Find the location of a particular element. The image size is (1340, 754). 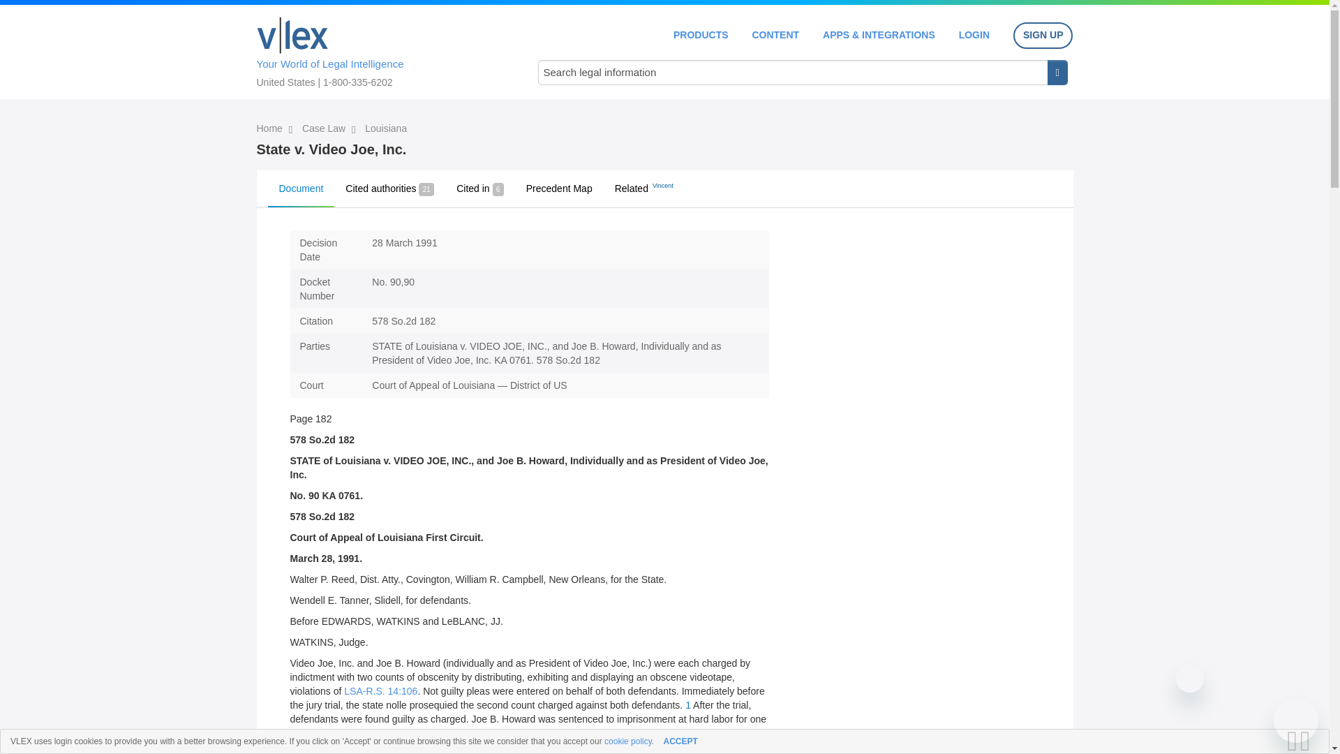

SIGN UP is located at coordinates (1043, 36).